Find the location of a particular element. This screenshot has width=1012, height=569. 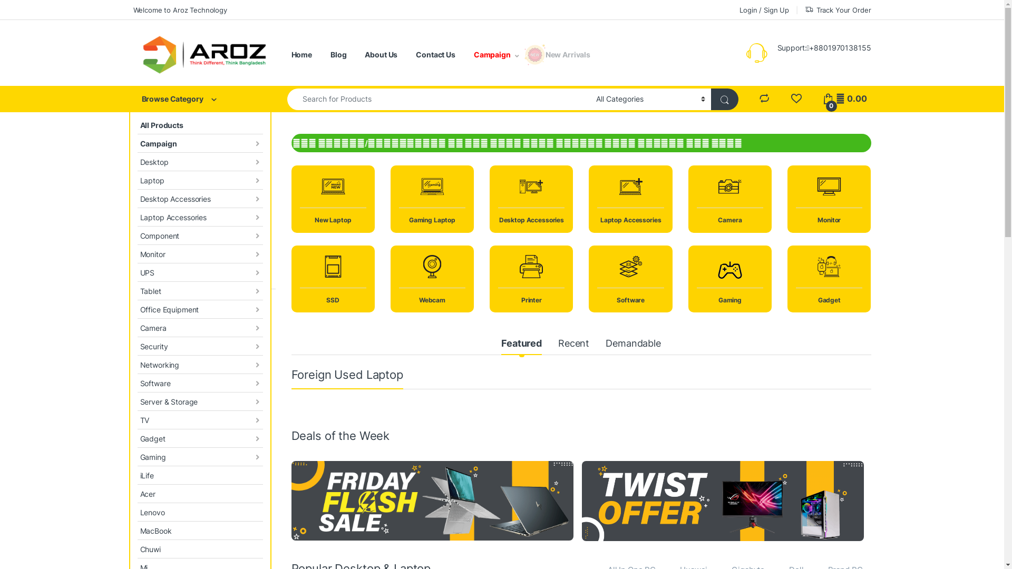

Gaming is located at coordinates (200, 457).